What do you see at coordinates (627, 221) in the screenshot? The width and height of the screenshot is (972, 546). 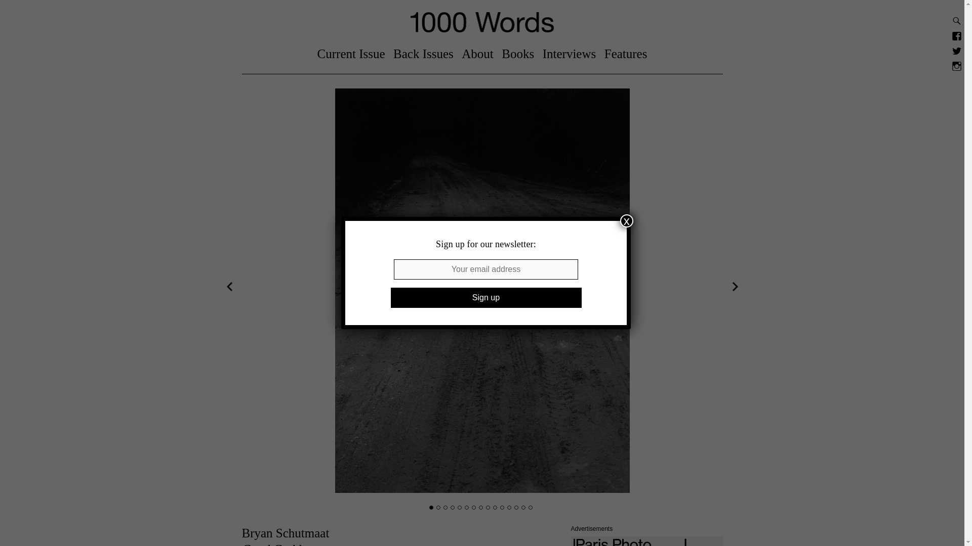 I see `x` at bounding box center [627, 221].